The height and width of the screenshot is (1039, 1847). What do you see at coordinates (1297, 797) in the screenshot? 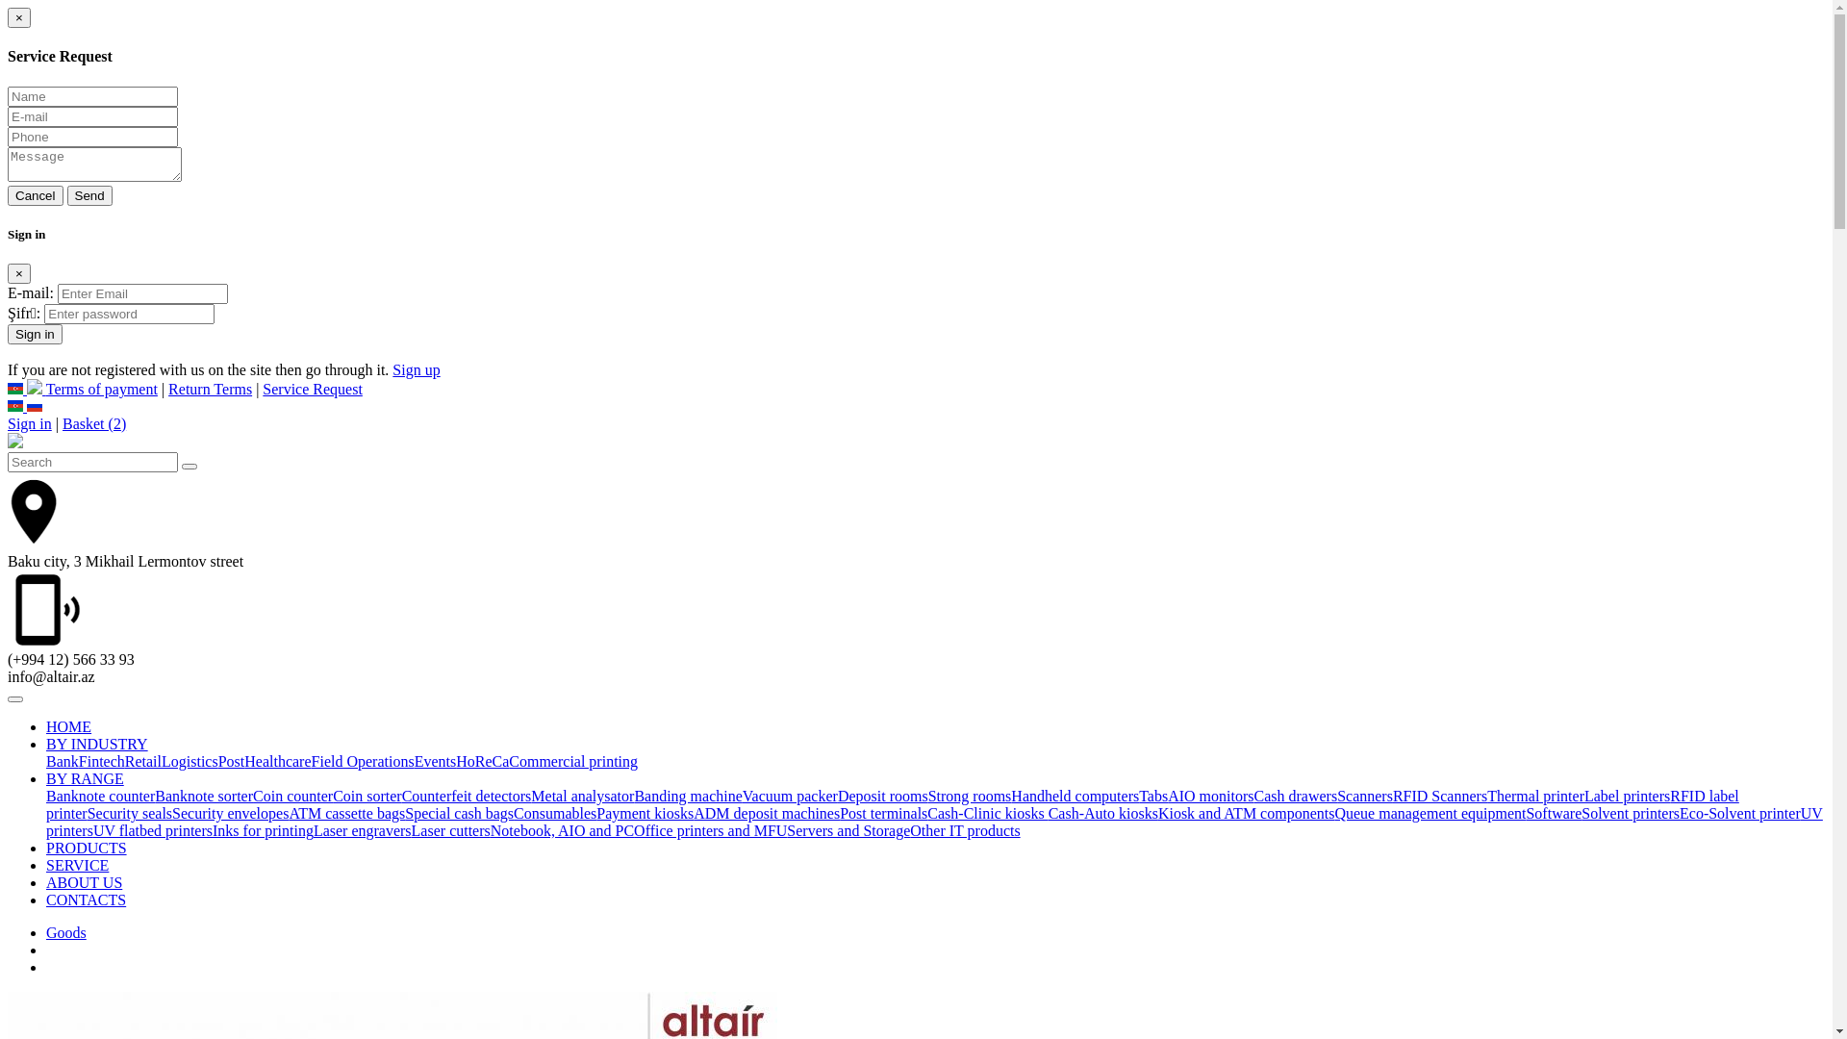
I see `Cash drawers` at bounding box center [1297, 797].